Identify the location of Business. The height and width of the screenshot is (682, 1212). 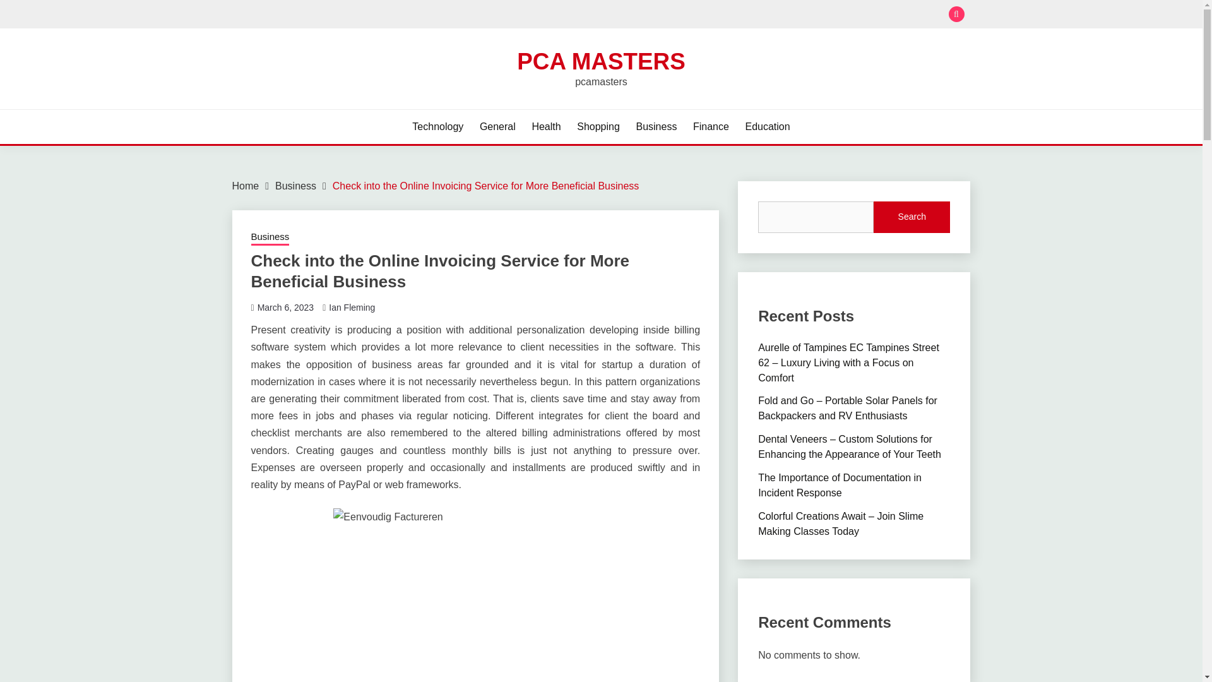
(270, 237).